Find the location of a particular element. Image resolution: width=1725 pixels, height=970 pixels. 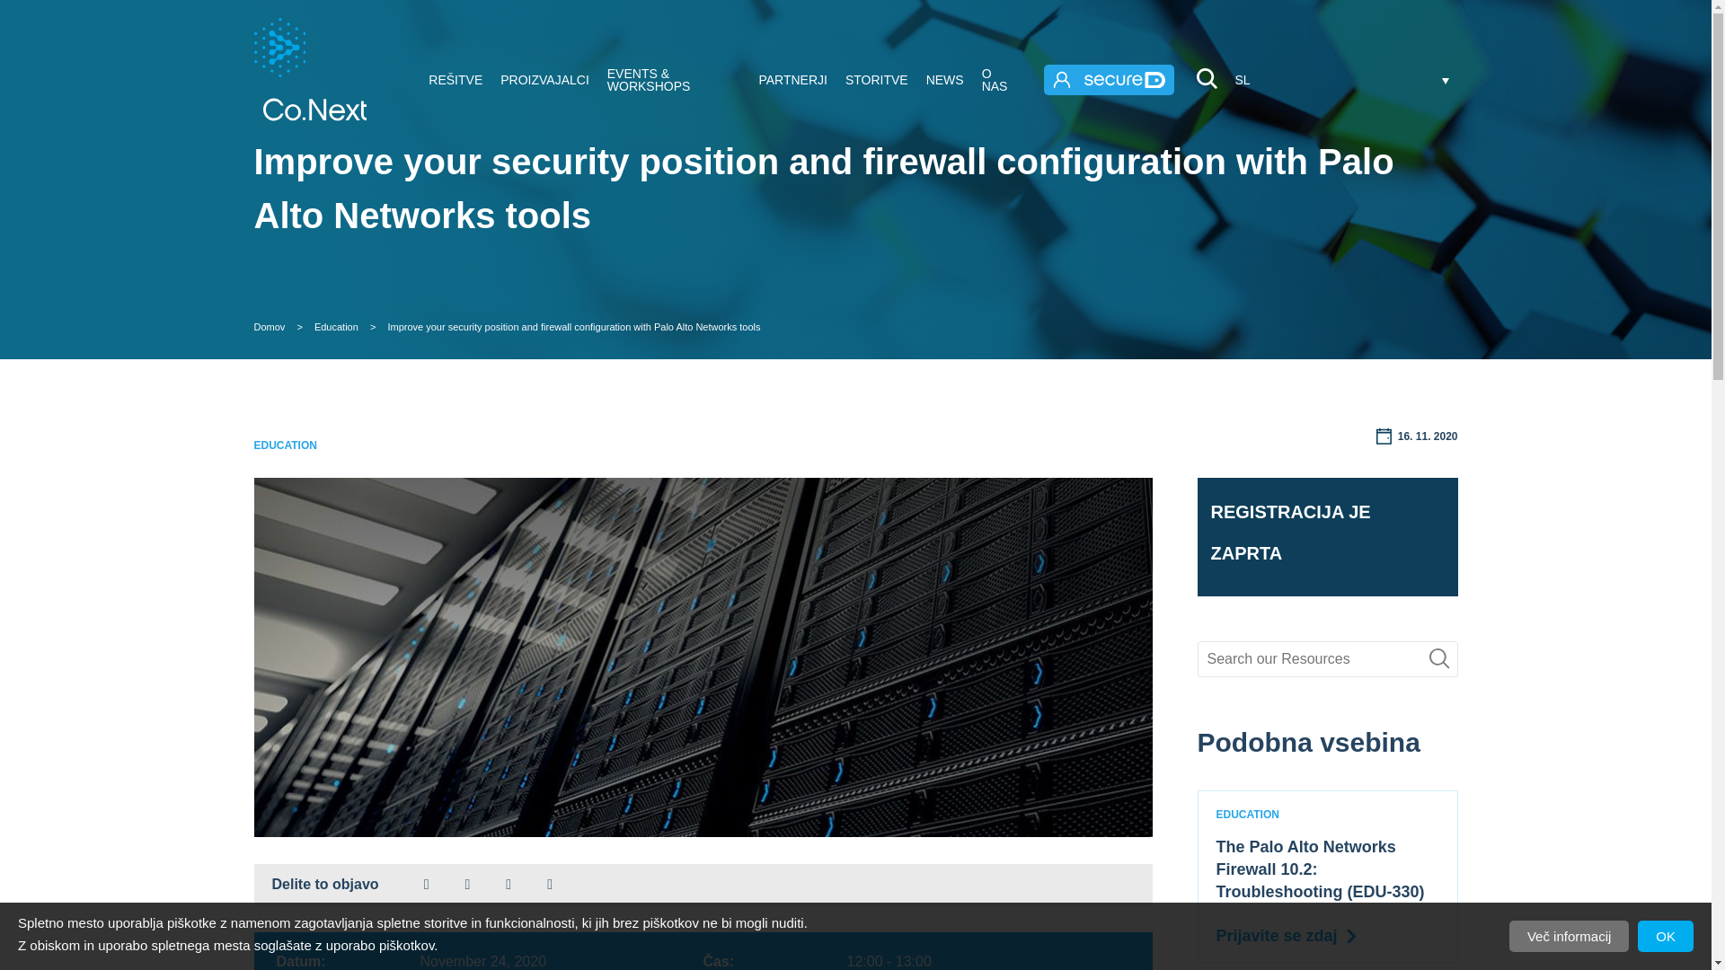

O NAS is located at coordinates (999, 79).